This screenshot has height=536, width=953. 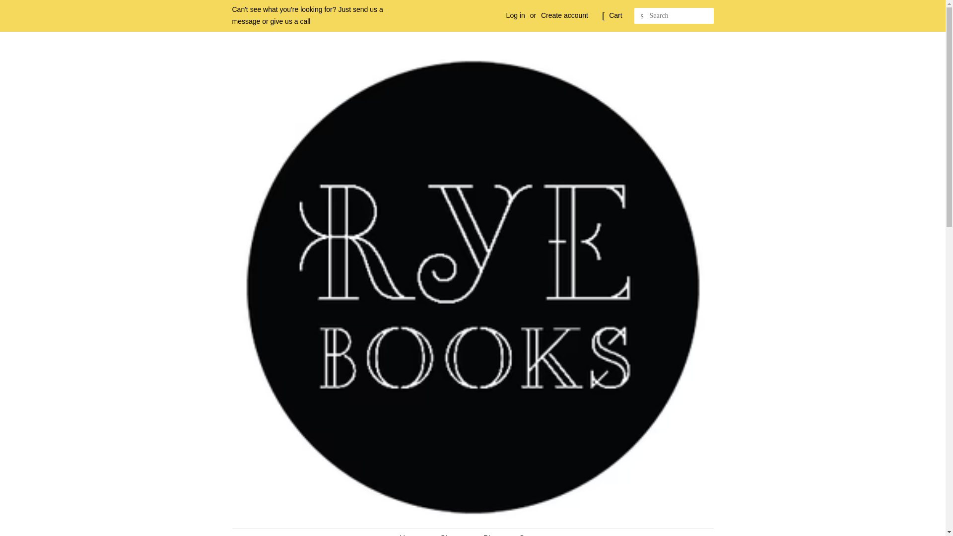 I want to click on Log in, so click(x=515, y=15).